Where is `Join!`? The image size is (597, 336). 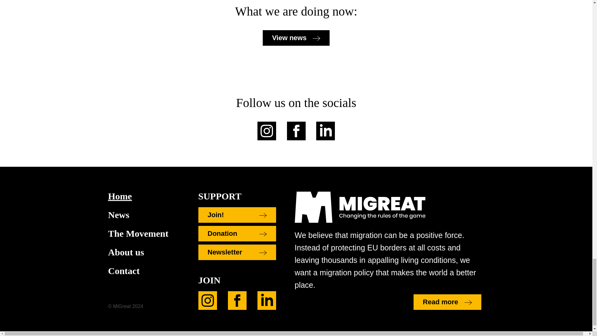 Join! is located at coordinates (237, 215).